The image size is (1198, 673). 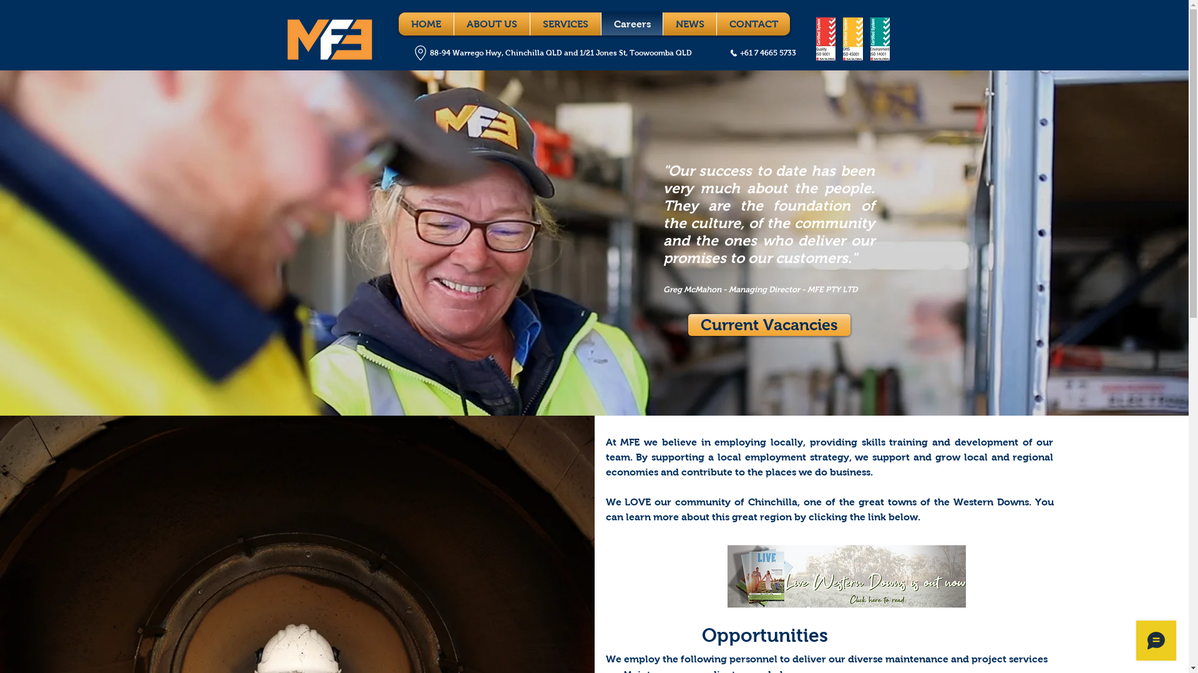 What do you see at coordinates (690, 24) in the screenshot?
I see `NEWS` at bounding box center [690, 24].